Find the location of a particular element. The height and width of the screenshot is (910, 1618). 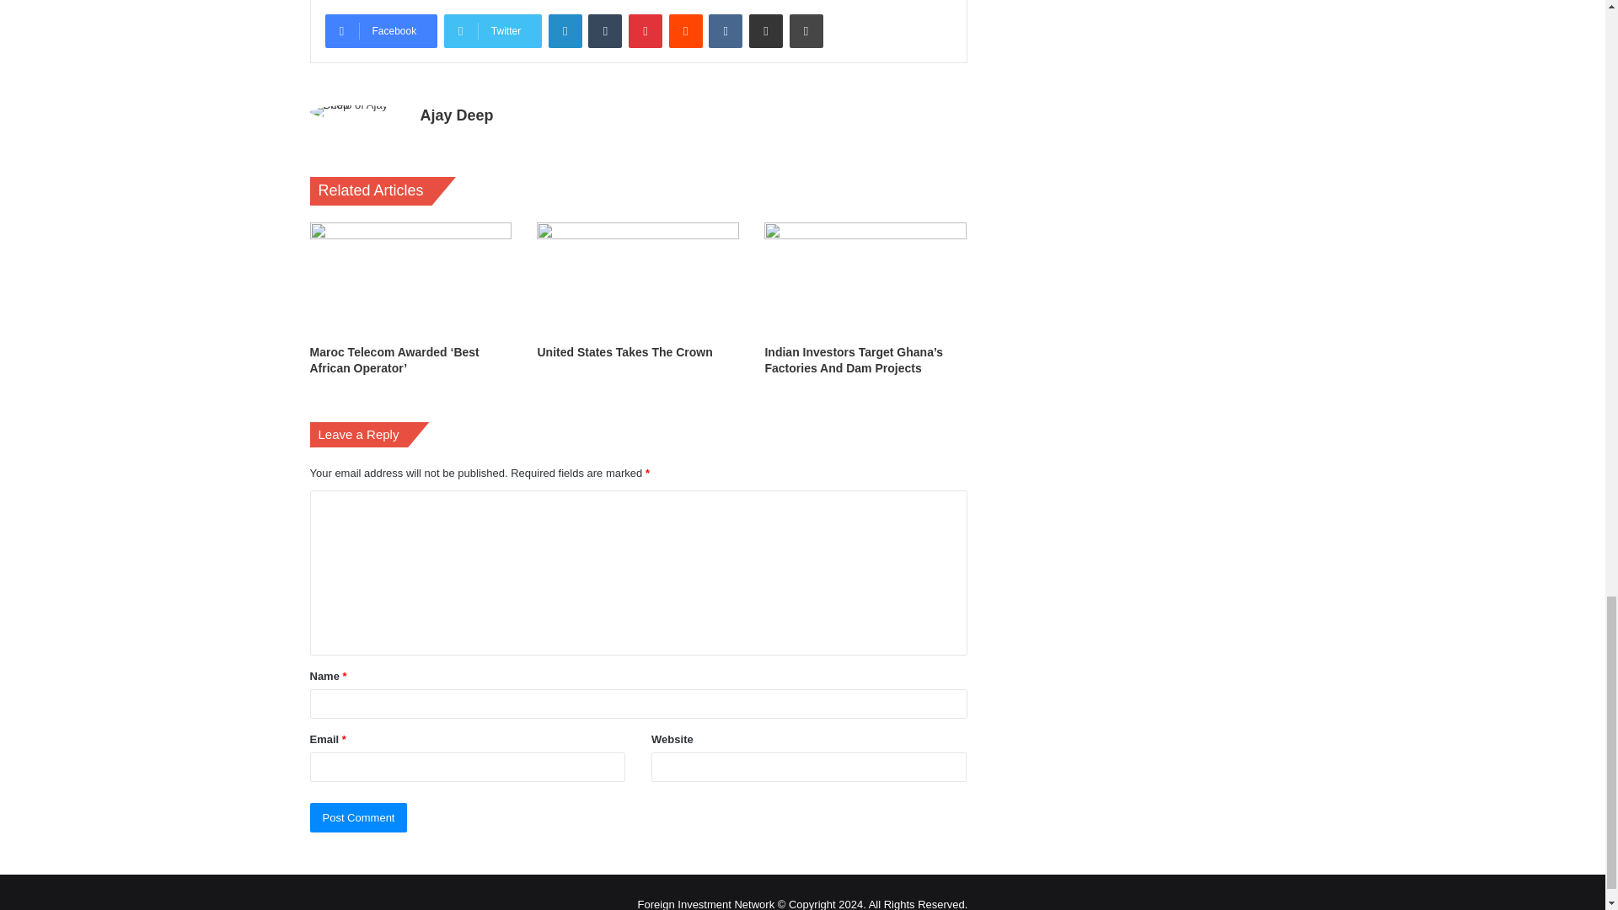

Tumblr is located at coordinates (605, 31).